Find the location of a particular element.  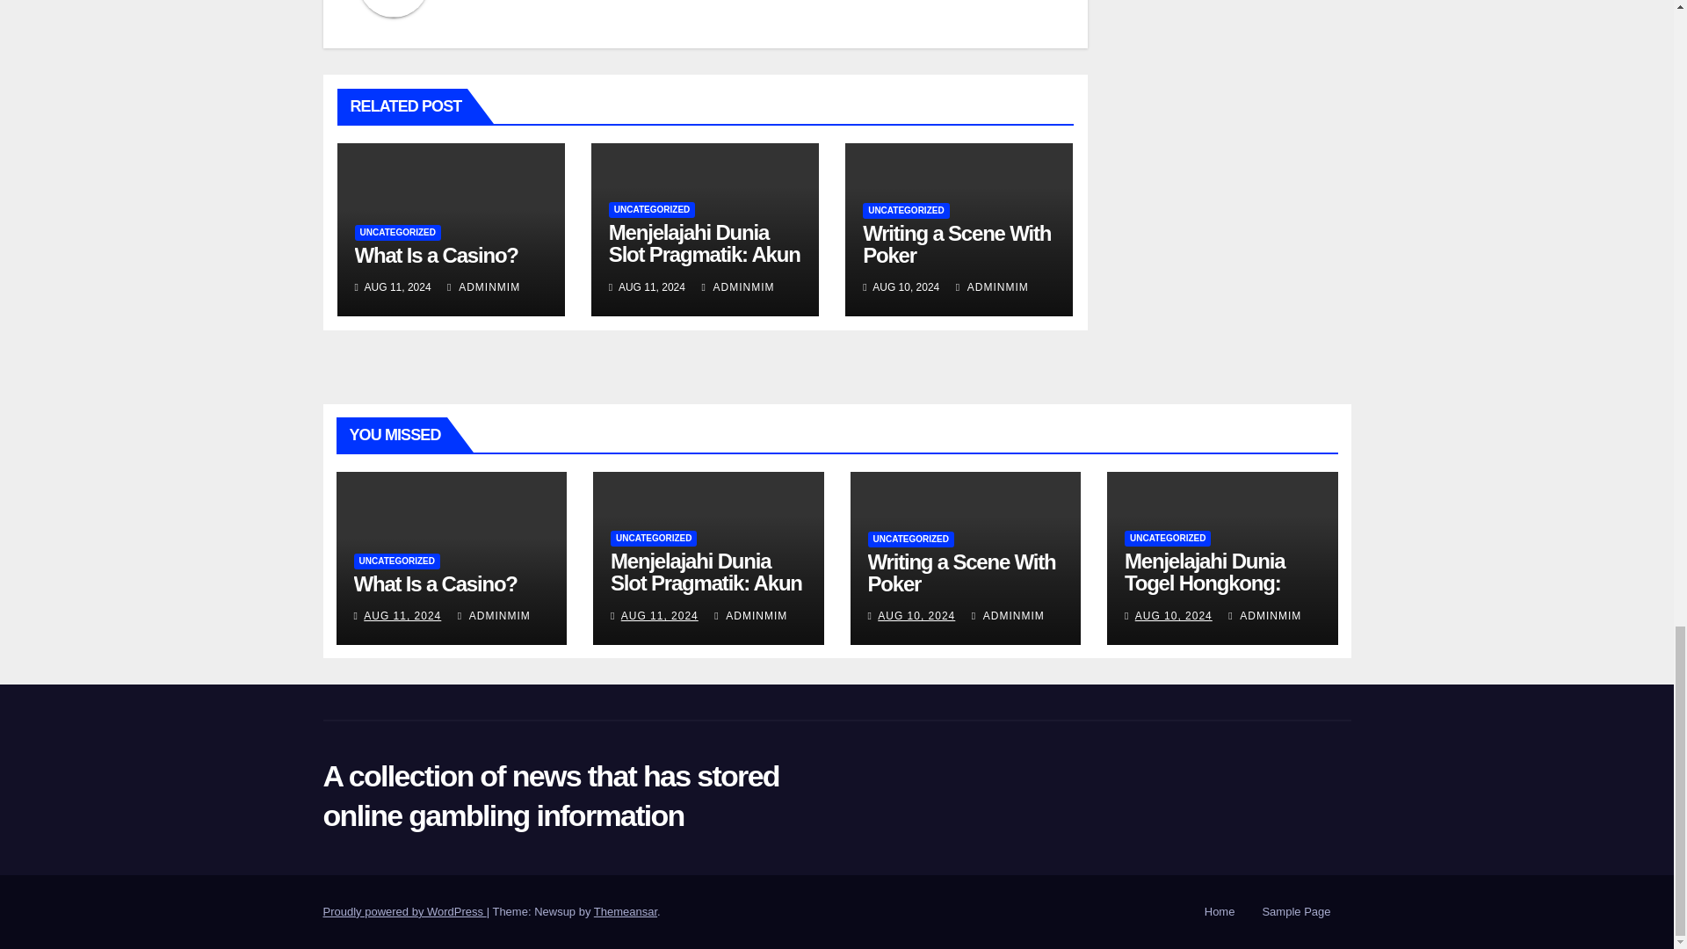

UNCATEGORIZED is located at coordinates (652, 210).